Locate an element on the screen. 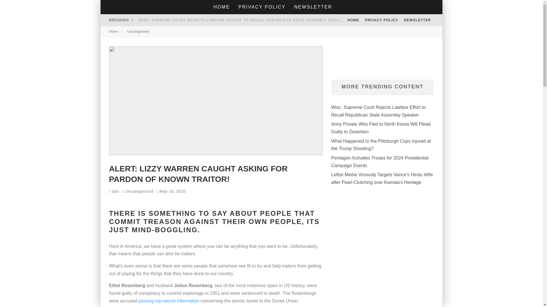  passing top-secret information is located at coordinates (169, 301).